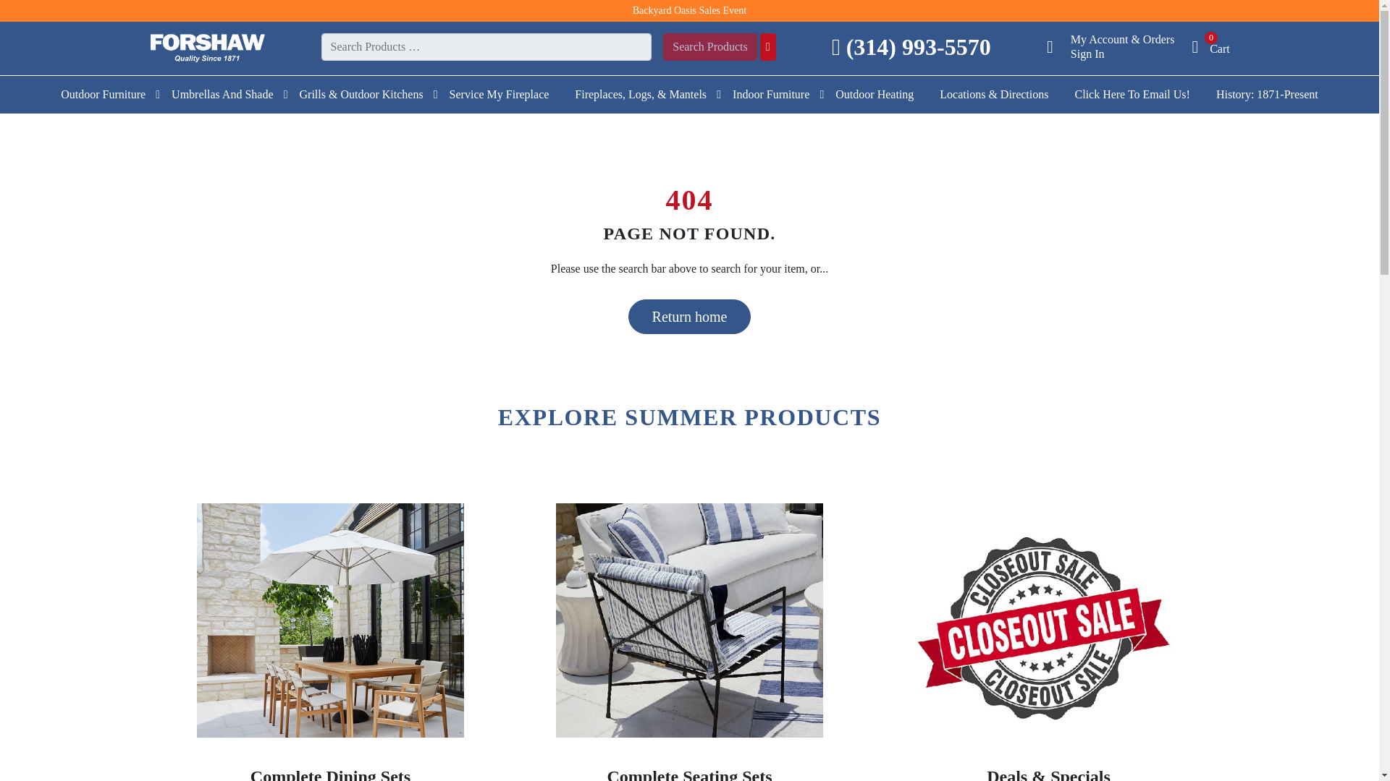 The width and height of the screenshot is (1390, 781). I want to click on Sign In, so click(1087, 54).